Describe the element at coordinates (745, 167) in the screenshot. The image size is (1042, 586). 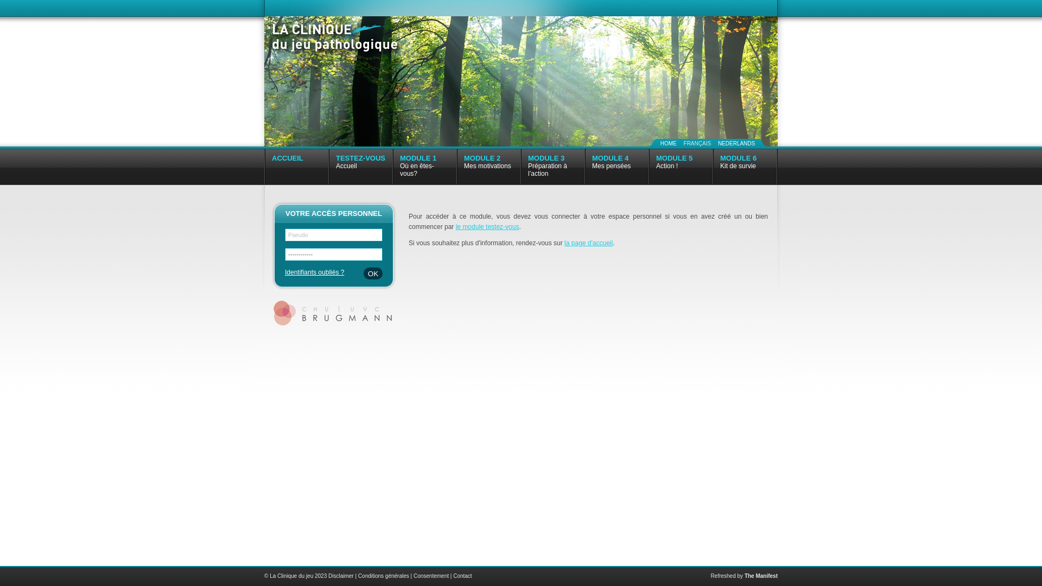
I see `MODULE 6
Kit de survie` at that location.